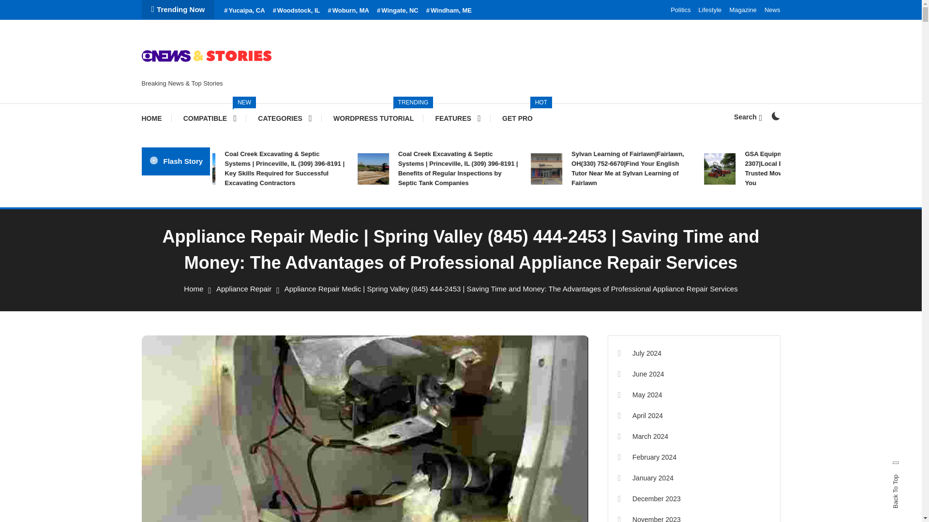 The width and height of the screenshot is (929, 522). Describe the element at coordinates (748, 117) in the screenshot. I see `Search` at that location.